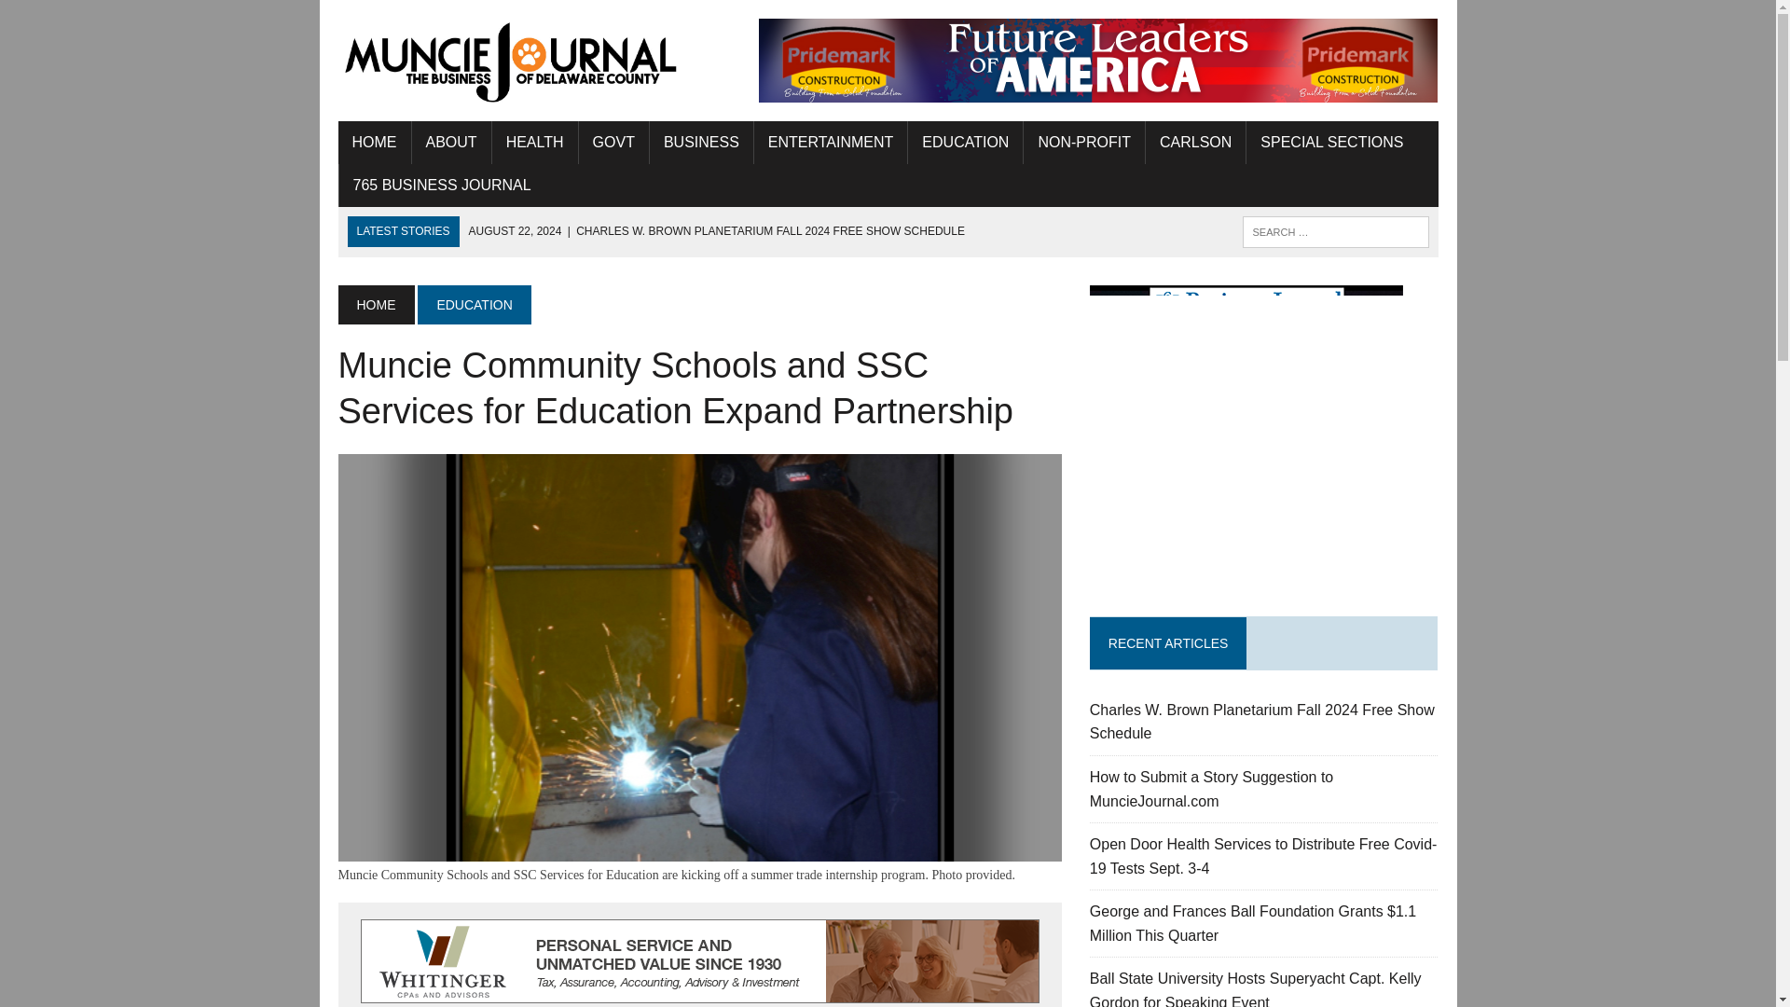 The width and height of the screenshot is (1790, 1007). I want to click on Govt, so click(613, 142).